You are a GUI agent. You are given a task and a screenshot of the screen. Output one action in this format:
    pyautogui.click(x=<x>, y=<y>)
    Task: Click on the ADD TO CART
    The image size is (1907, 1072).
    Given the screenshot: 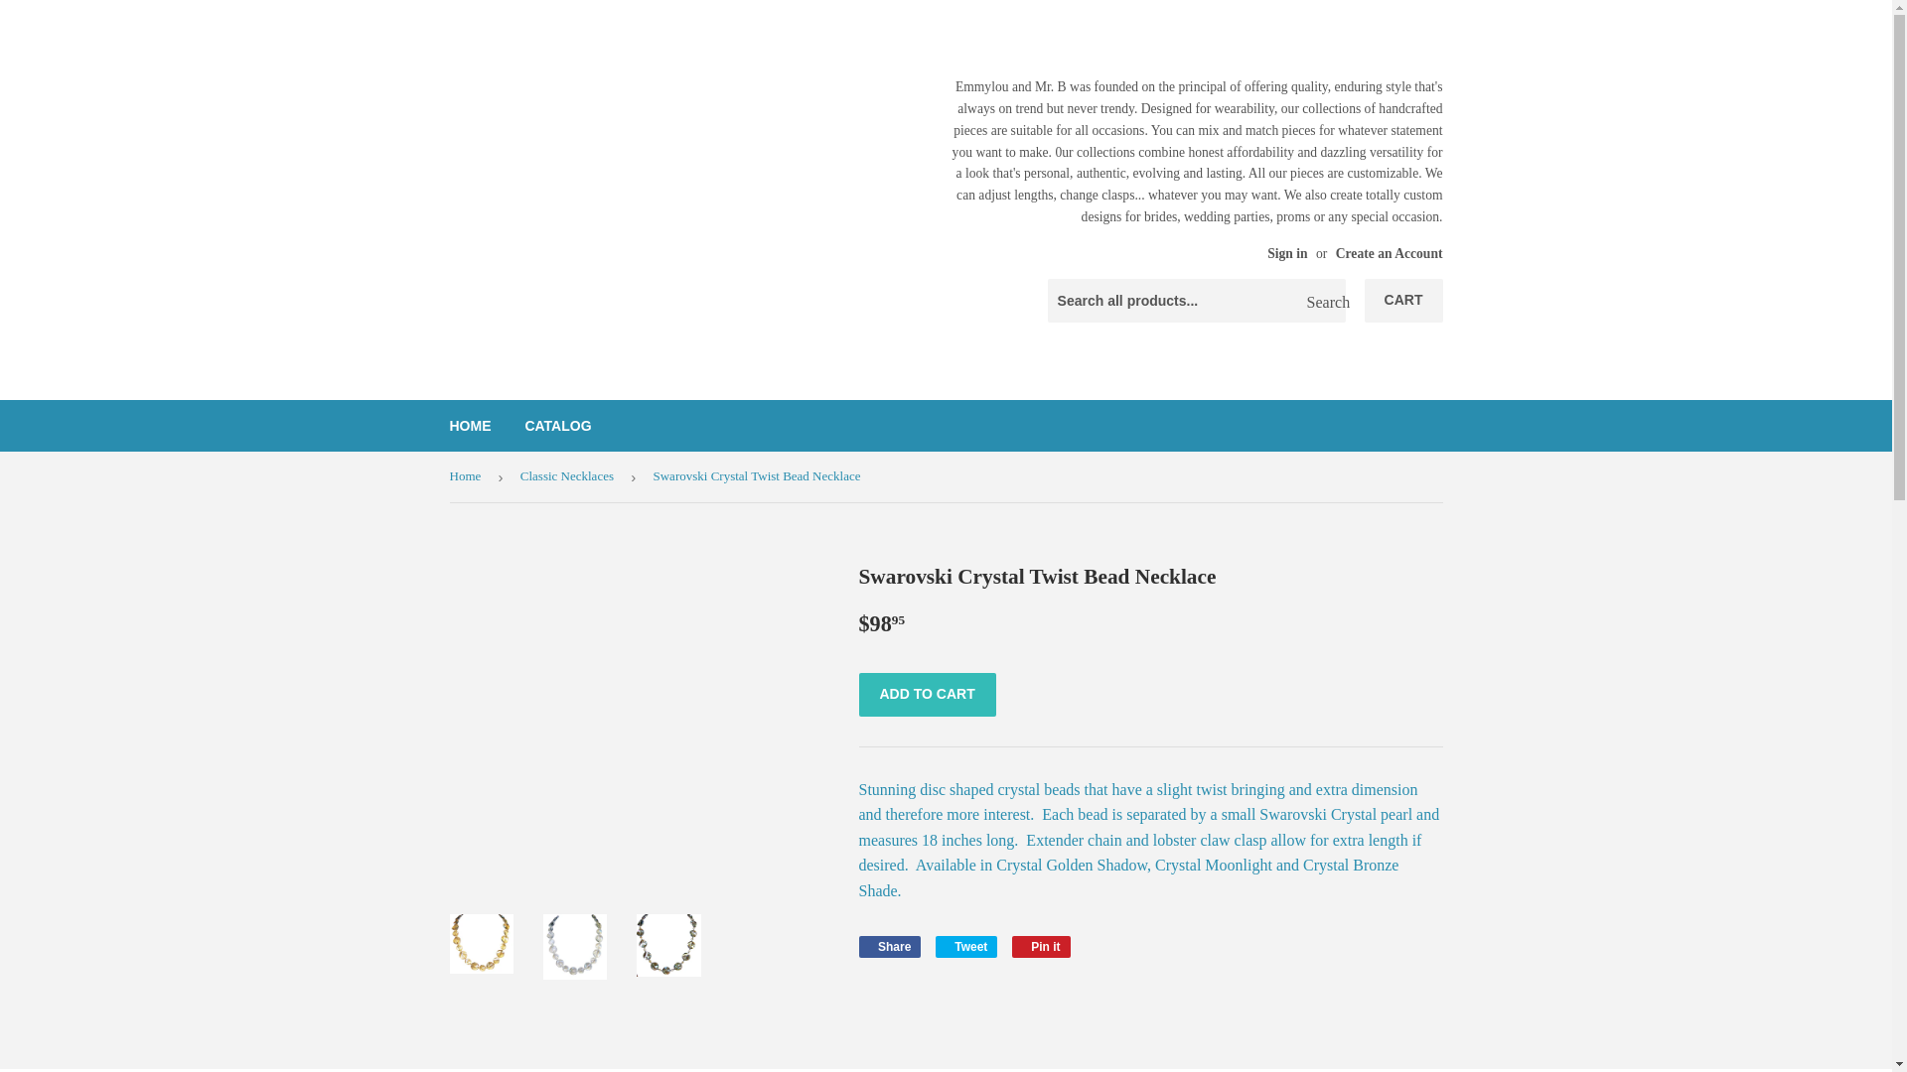 What is the action you would take?
    pyautogui.click(x=570, y=476)
    